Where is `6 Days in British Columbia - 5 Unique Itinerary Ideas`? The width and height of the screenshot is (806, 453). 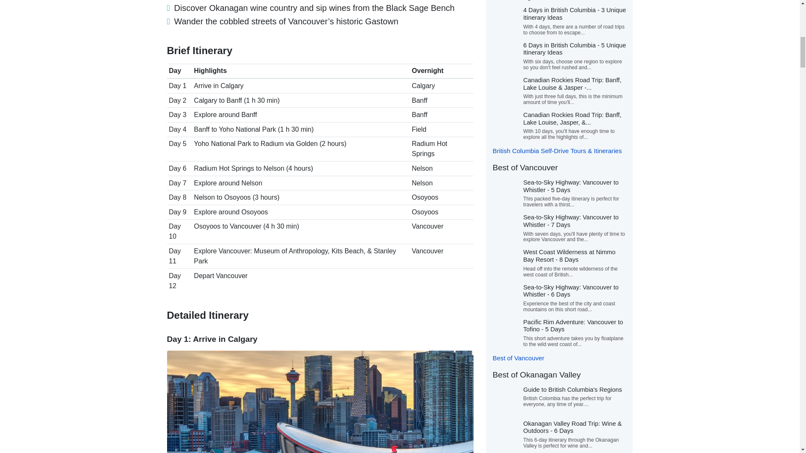 6 Days in British Columbia - 5 Unique Itinerary Ideas is located at coordinates (574, 49).